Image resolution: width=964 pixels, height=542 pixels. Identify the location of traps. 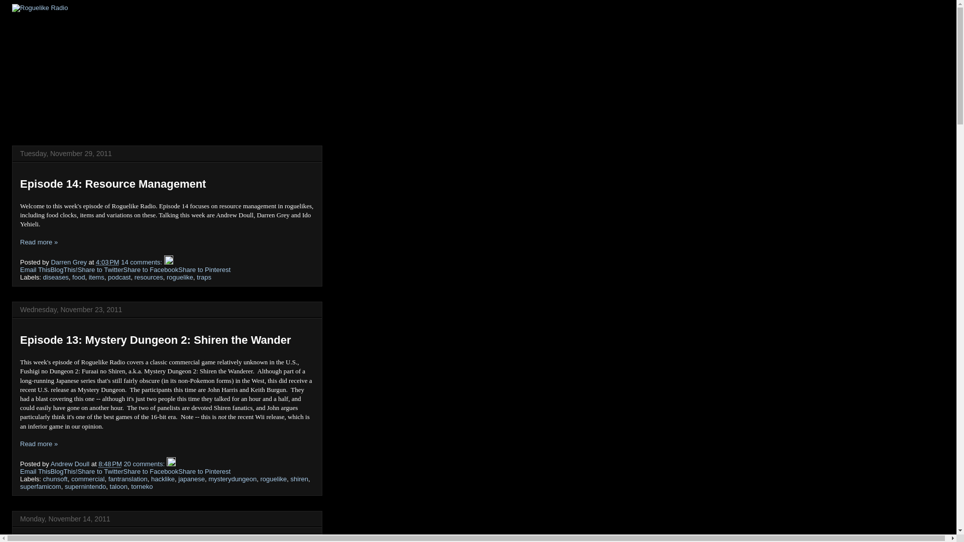
(204, 277).